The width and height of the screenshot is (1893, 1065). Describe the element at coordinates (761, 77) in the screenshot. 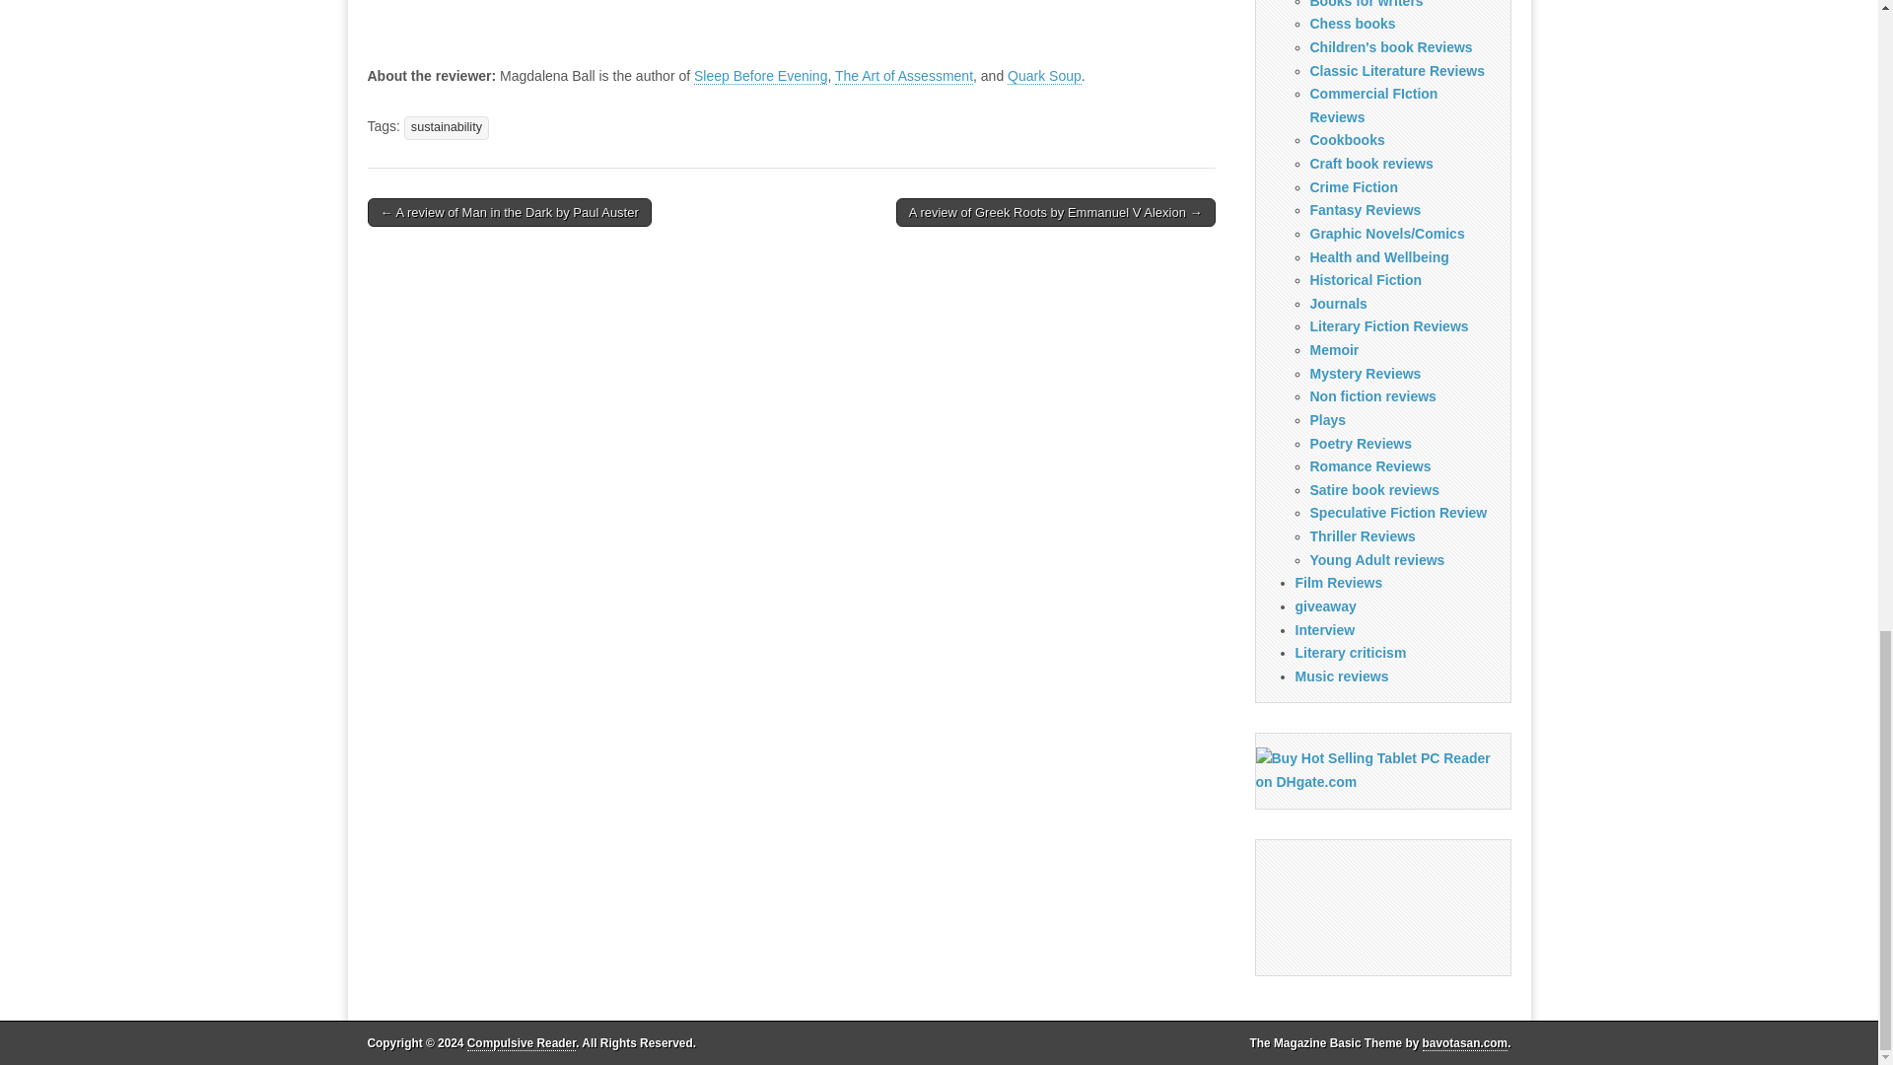

I see `Sleep Before Evening` at that location.